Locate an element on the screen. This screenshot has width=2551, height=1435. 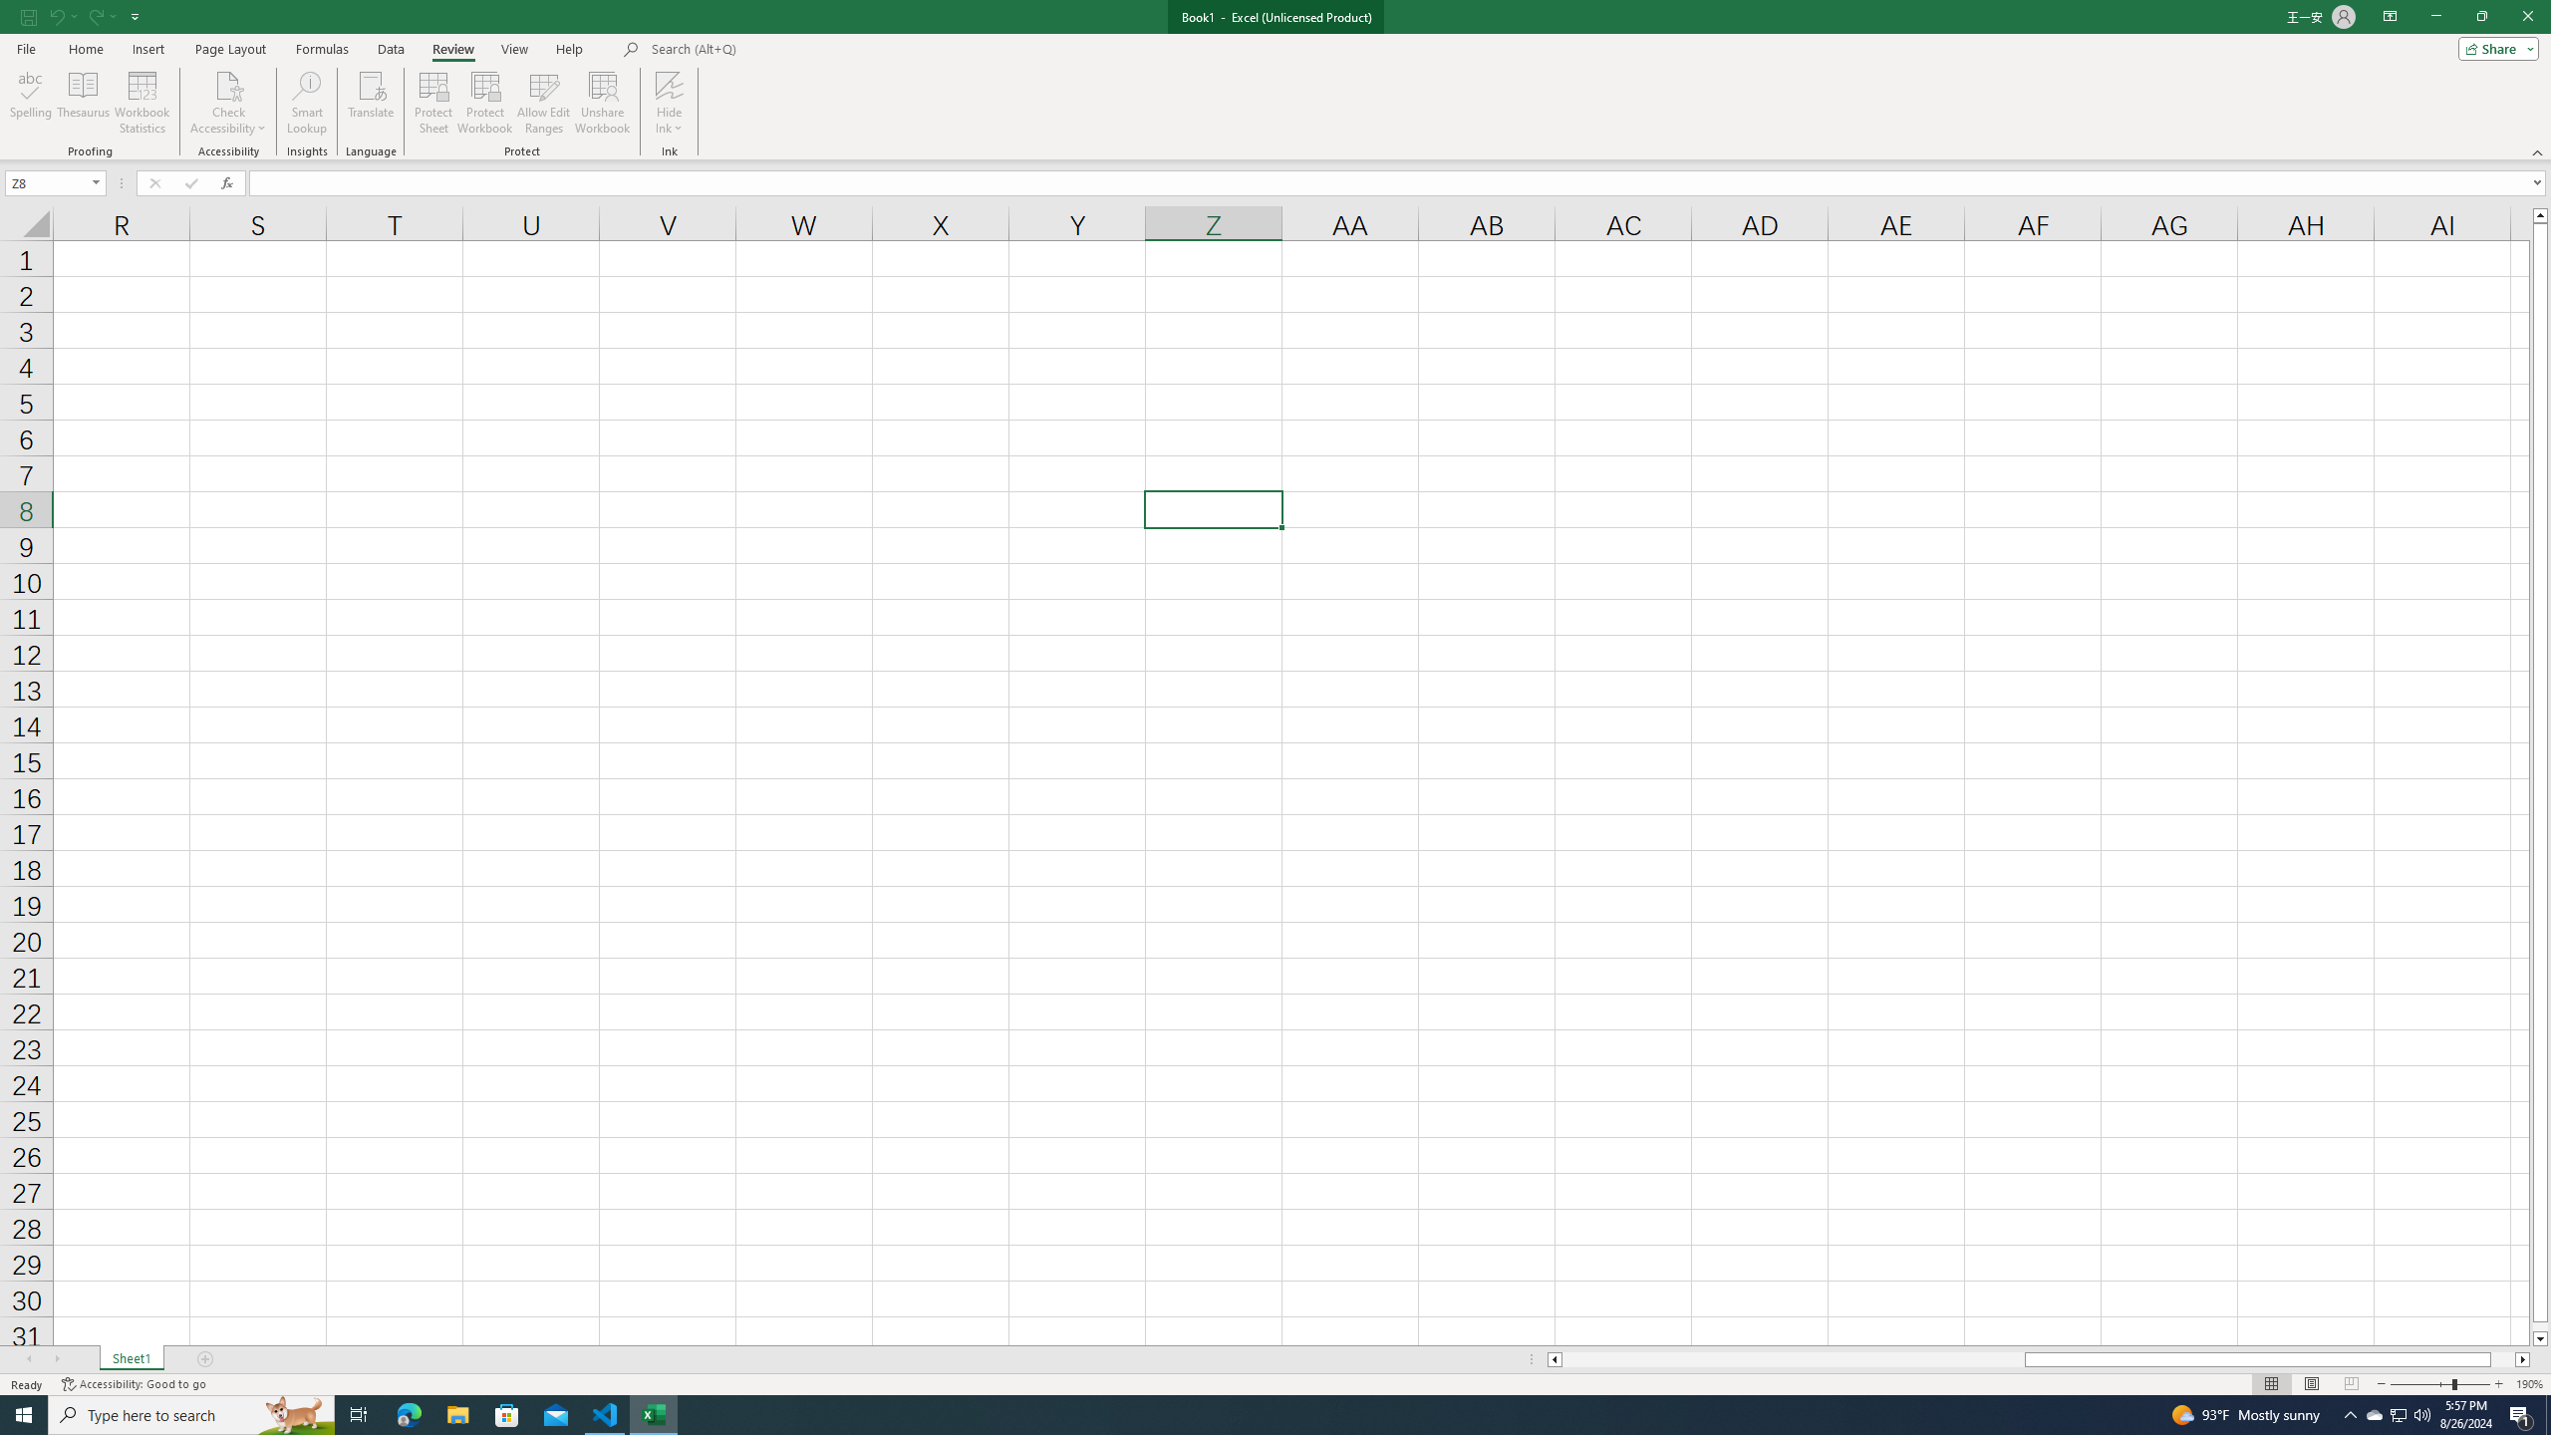
Restore Down is located at coordinates (2481, 17).